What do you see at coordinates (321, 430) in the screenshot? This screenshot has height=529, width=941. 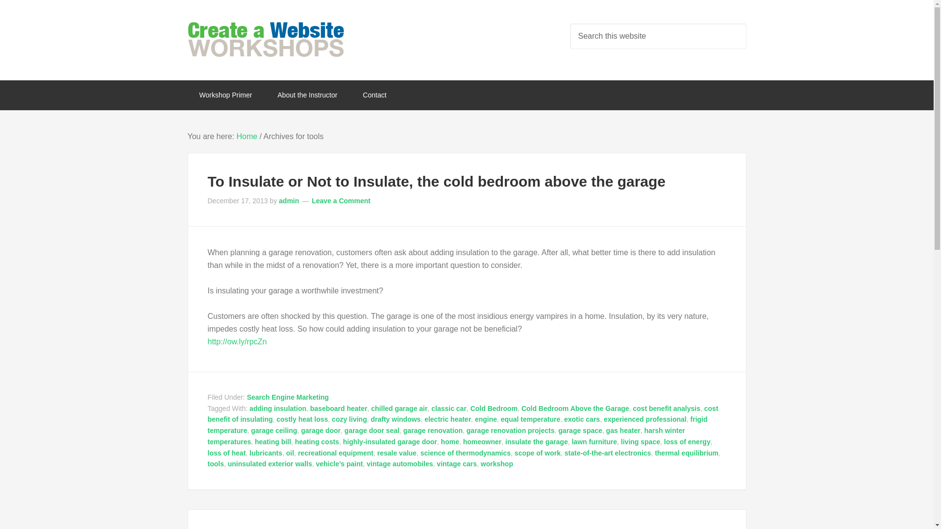 I see `garage door` at bounding box center [321, 430].